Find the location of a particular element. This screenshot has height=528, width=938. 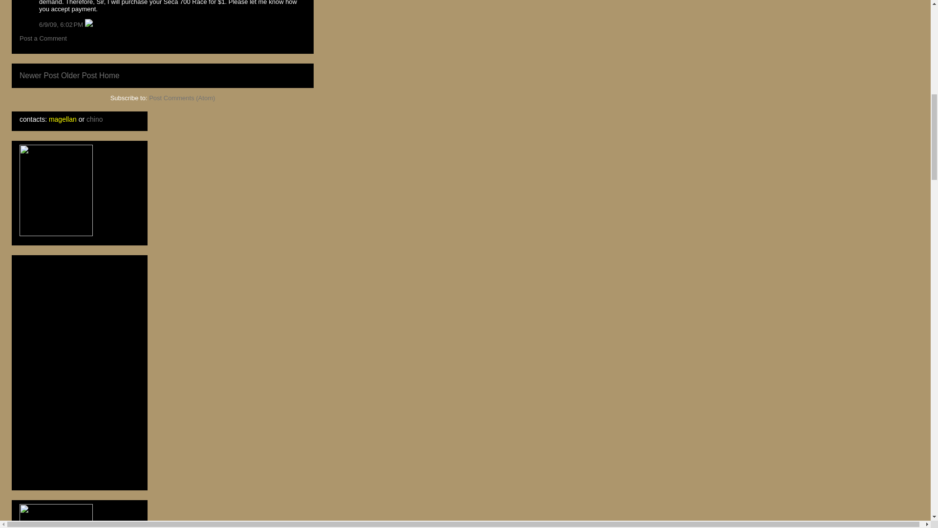

Delete Comment is located at coordinates (89, 24).